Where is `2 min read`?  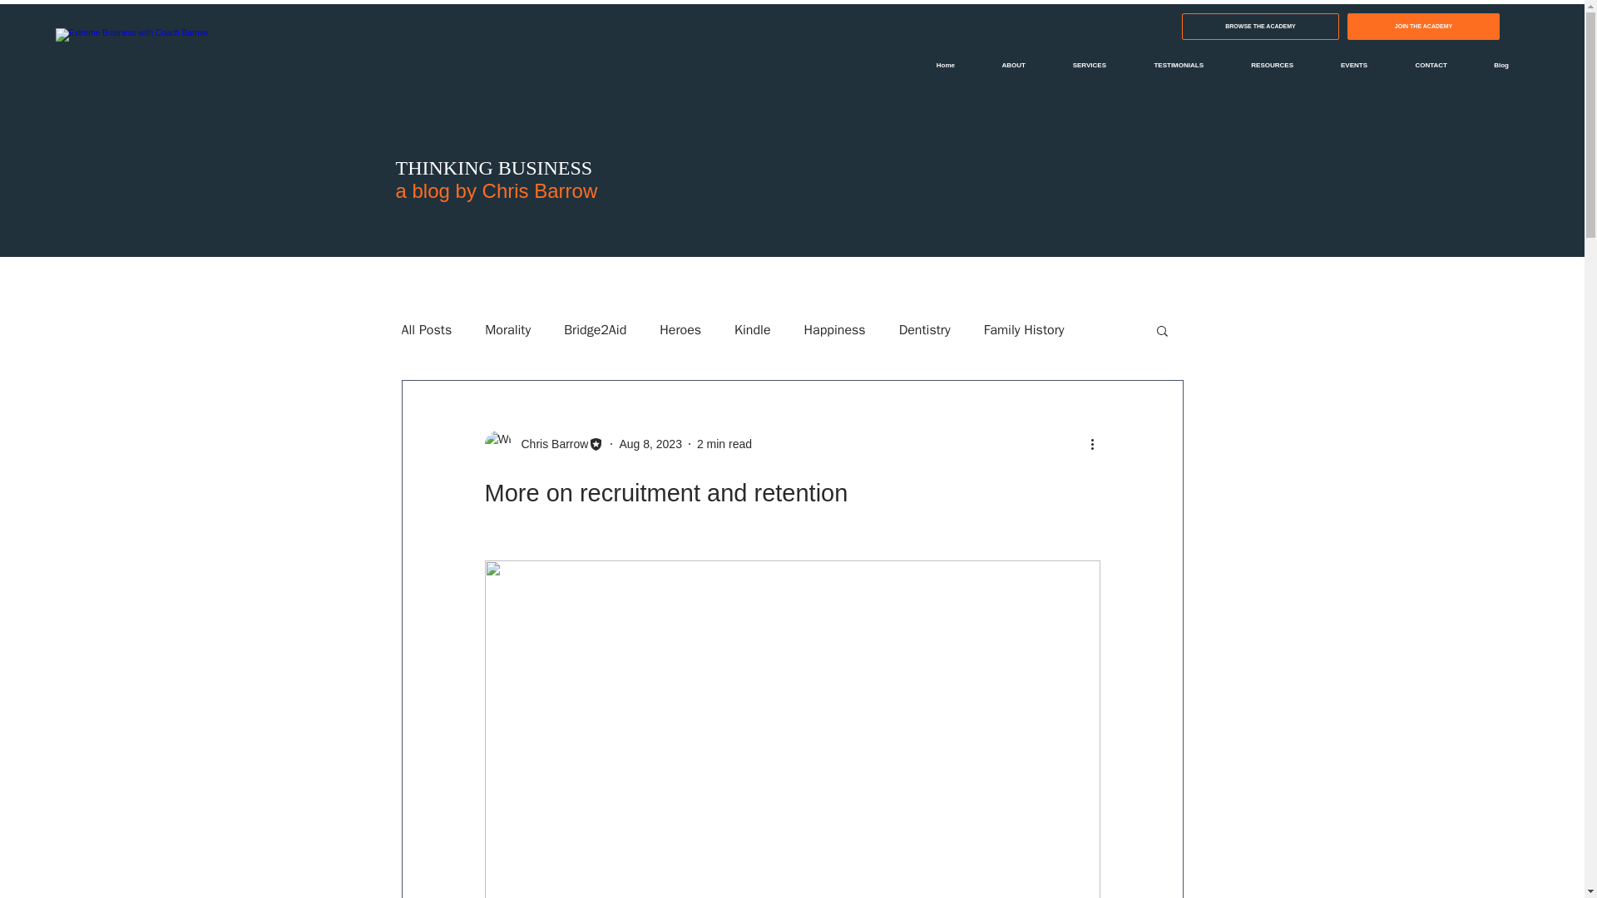 2 min read is located at coordinates (724, 444).